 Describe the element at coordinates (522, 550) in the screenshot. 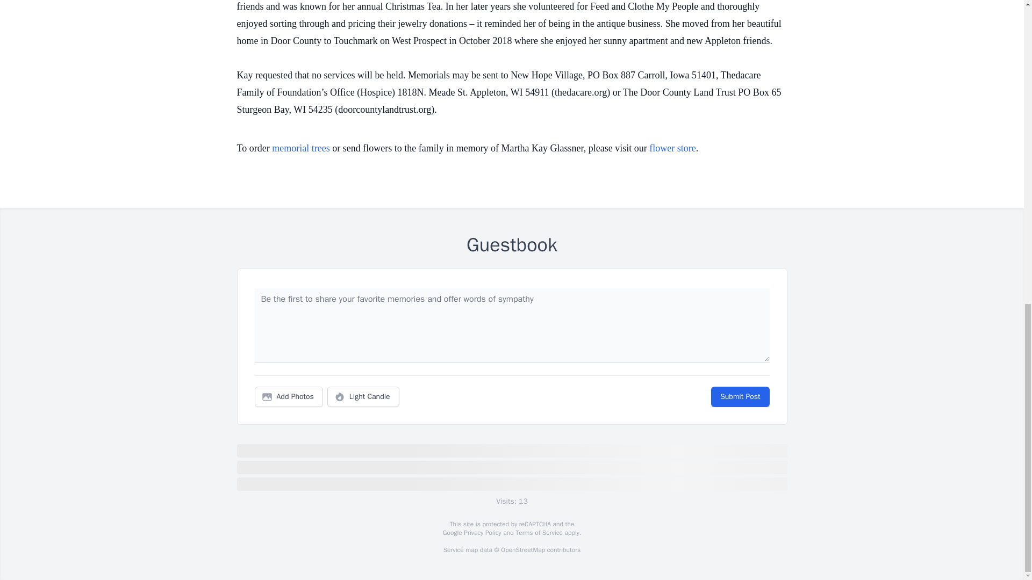

I see `OpenStreetMap` at that location.